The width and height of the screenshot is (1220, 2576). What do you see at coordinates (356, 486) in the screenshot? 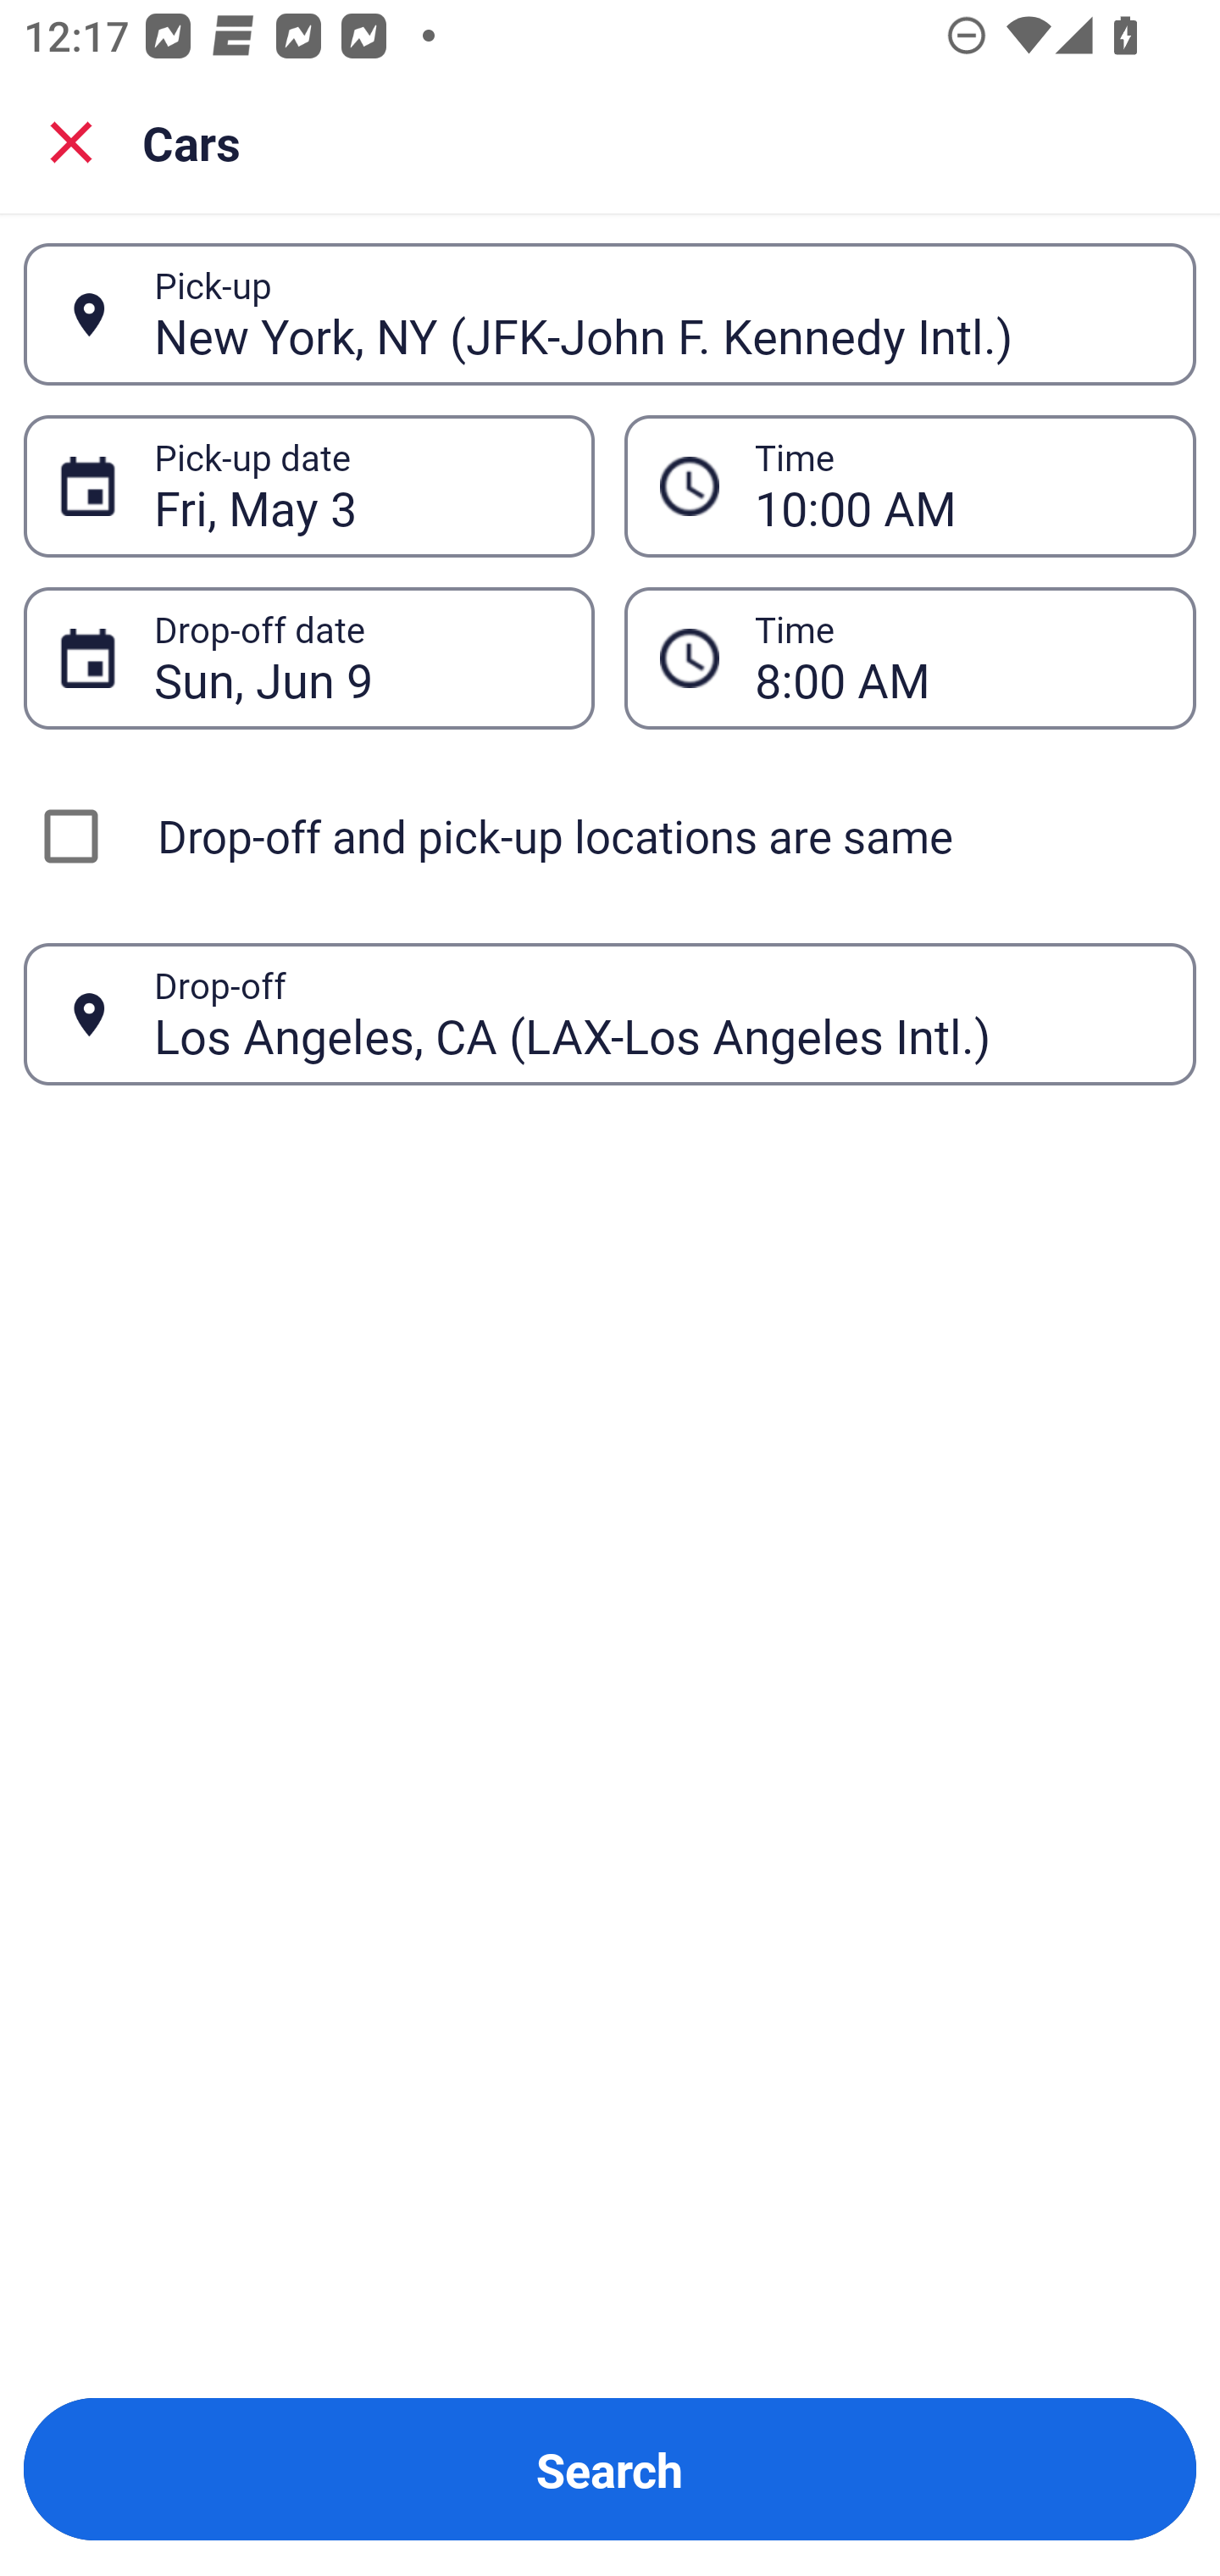
I see `Fri, May 3` at bounding box center [356, 486].